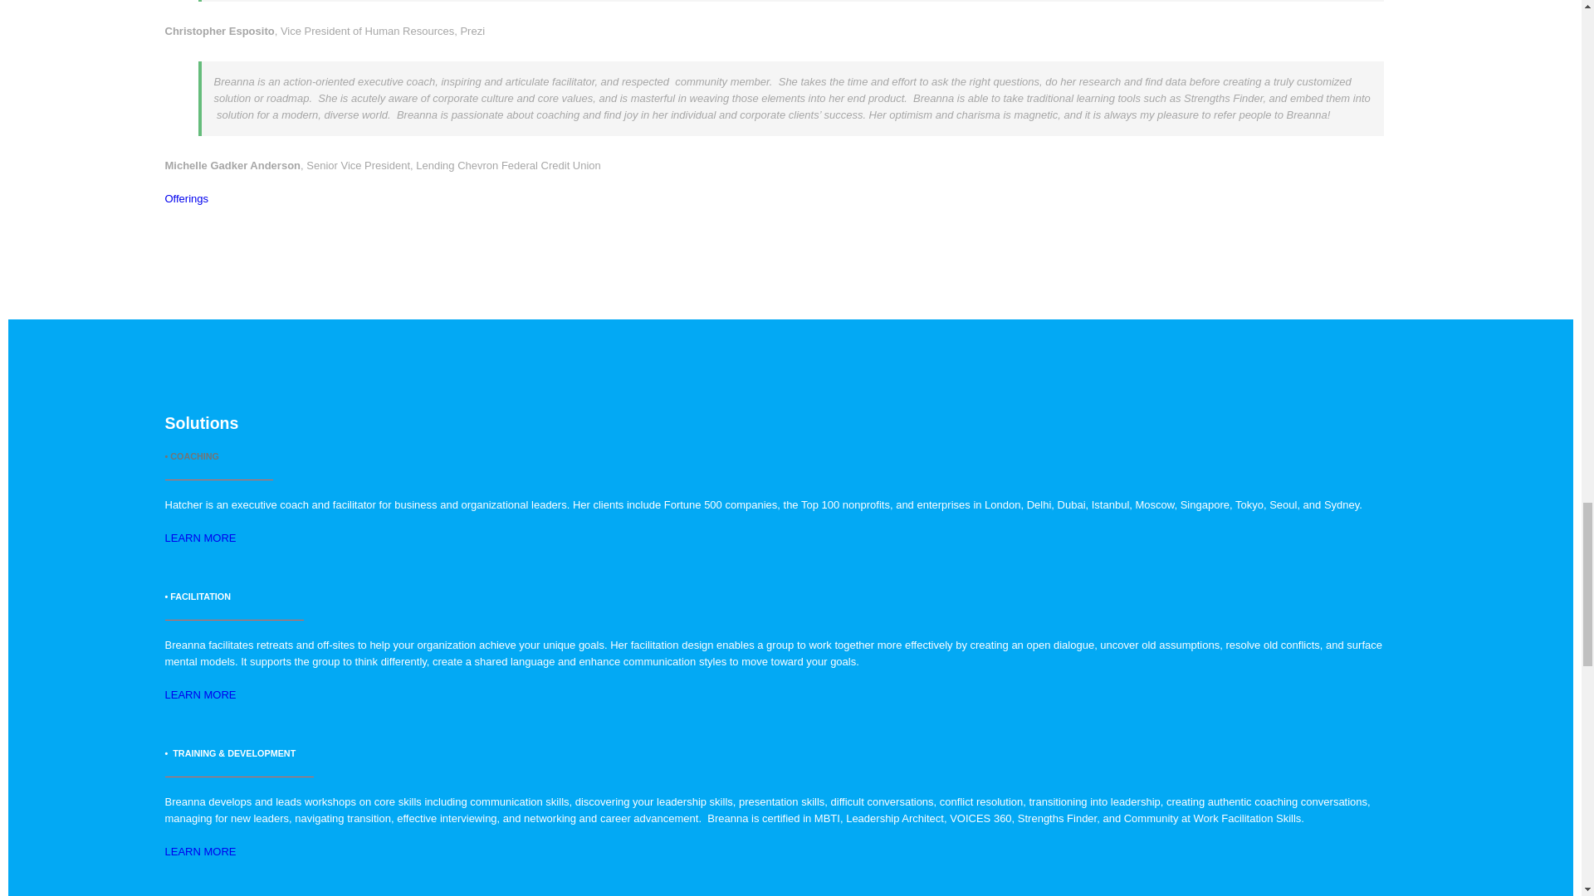 This screenshot has width=1594, height=896. I want to click on LEARN MORE, so click(199, 694).